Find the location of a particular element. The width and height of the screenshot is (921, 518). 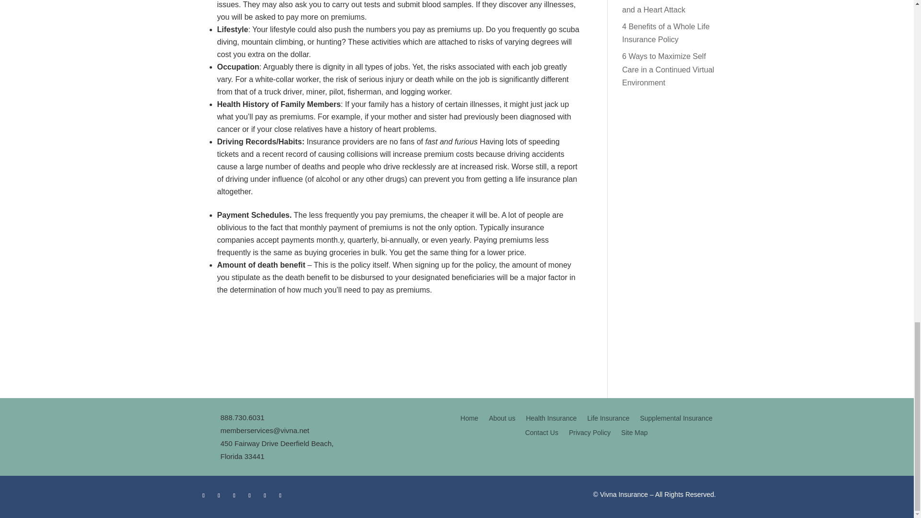

Follow on Pinterest is located at coordinates (280, 495).